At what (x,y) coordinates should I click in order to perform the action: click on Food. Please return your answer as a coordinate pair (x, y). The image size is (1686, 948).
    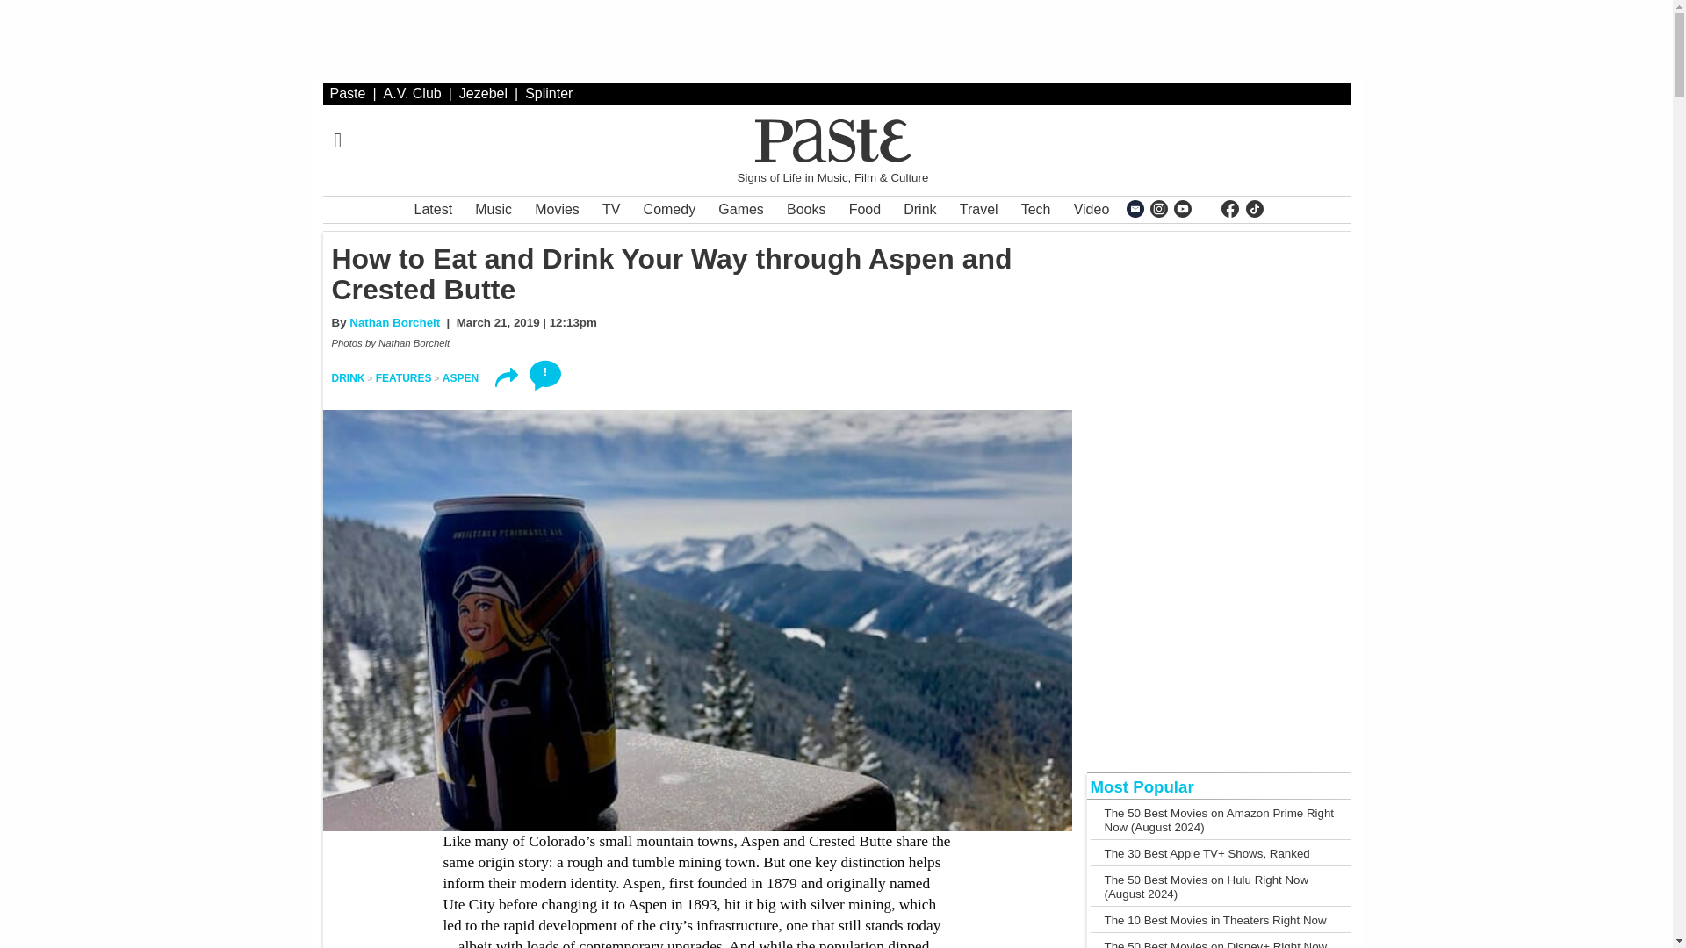
    Looking at the image, I should click on (864, 209).